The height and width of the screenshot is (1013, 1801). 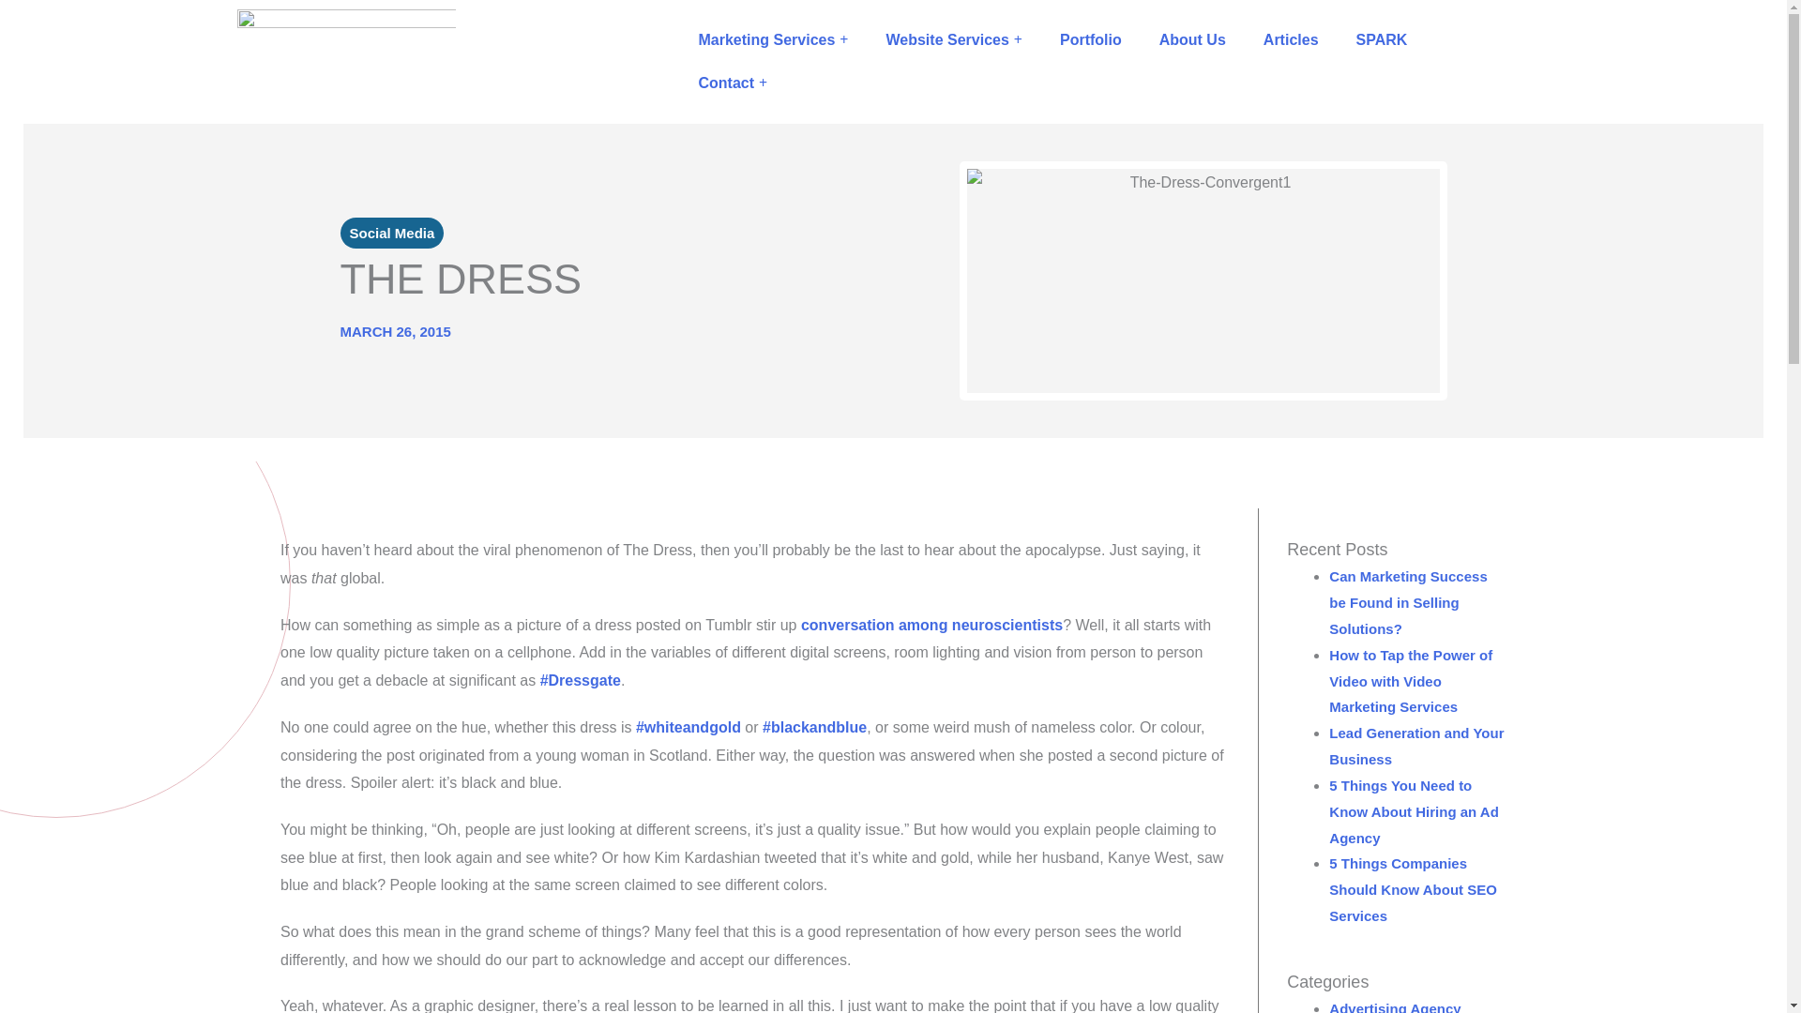 I want to click on Marketing Services, so click(x=772, y=39).